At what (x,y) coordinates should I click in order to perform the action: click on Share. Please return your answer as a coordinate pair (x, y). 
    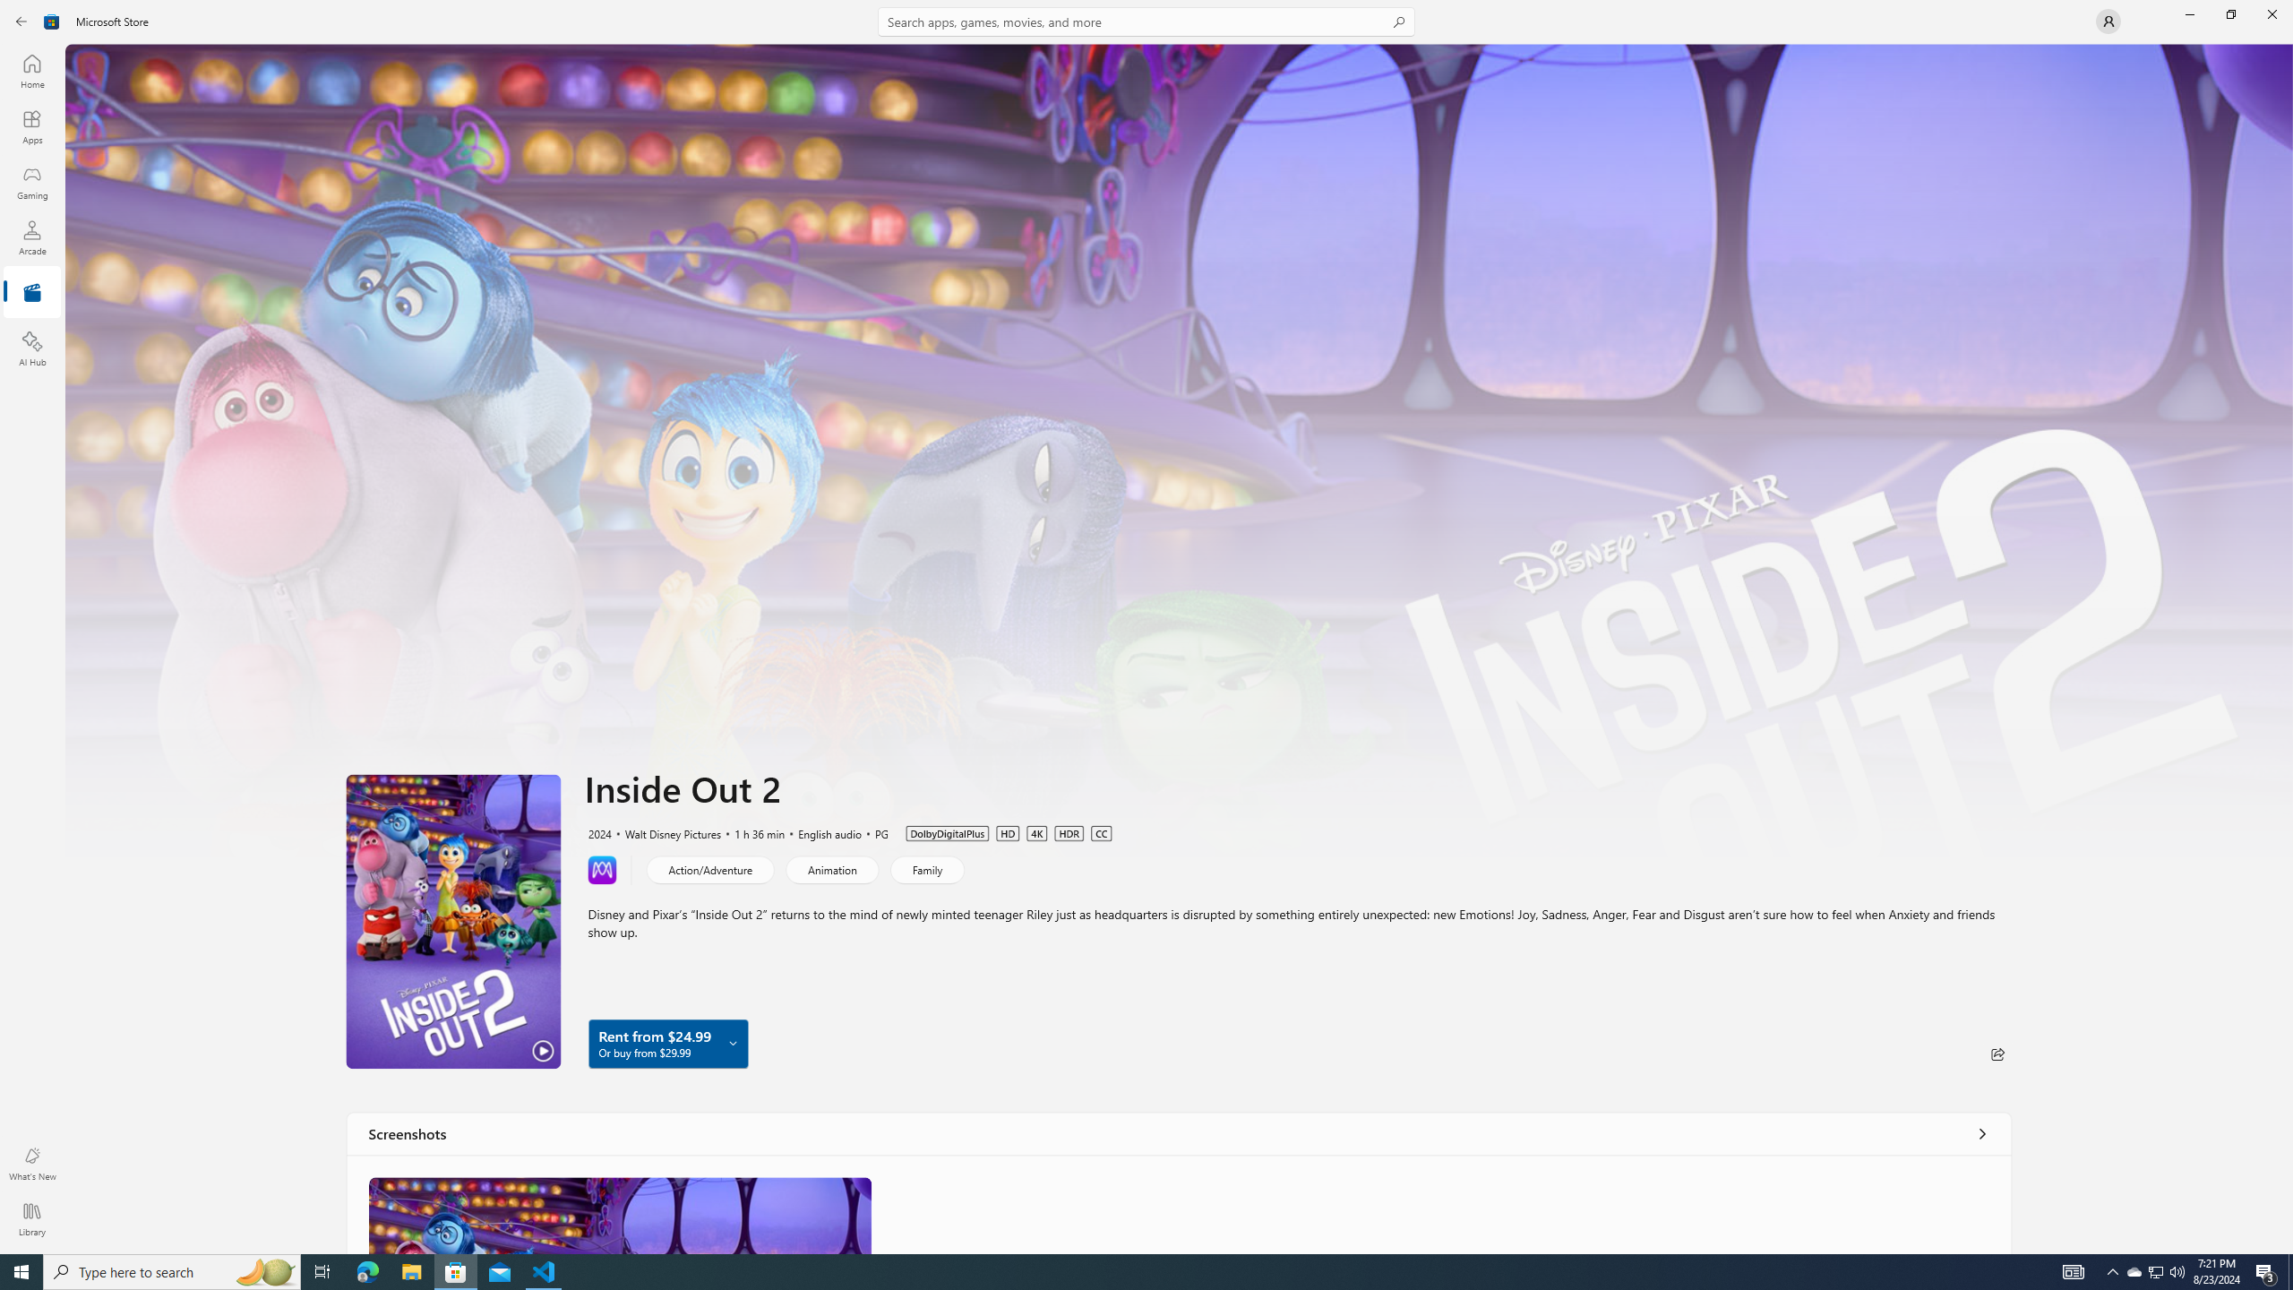
    Looking at the image, I should click on (1997, 1053).